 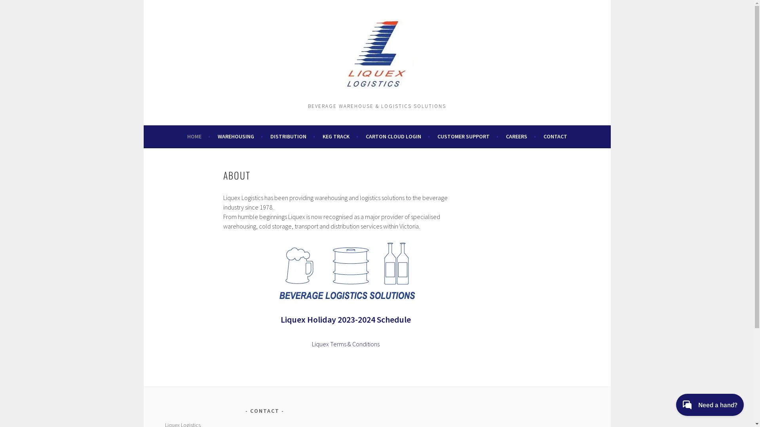 What do you see at coordinates (521, 136) in the screenshot?
I see `CAREERS` at bounding box center [521, 136].